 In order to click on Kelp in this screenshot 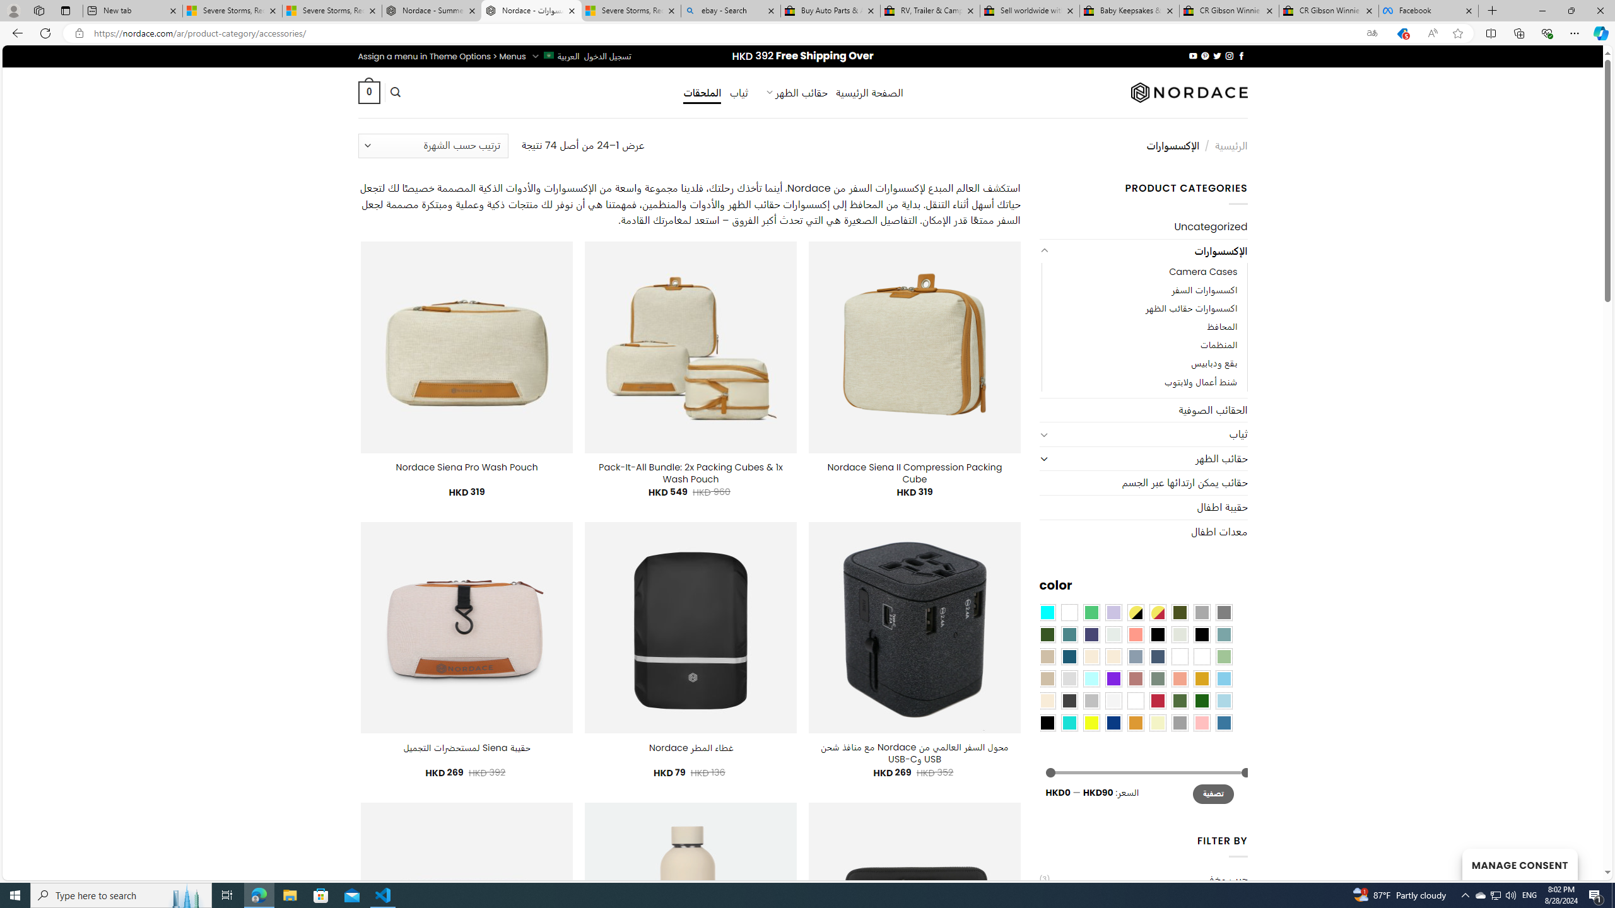, I will do `click(1180, 656)`.